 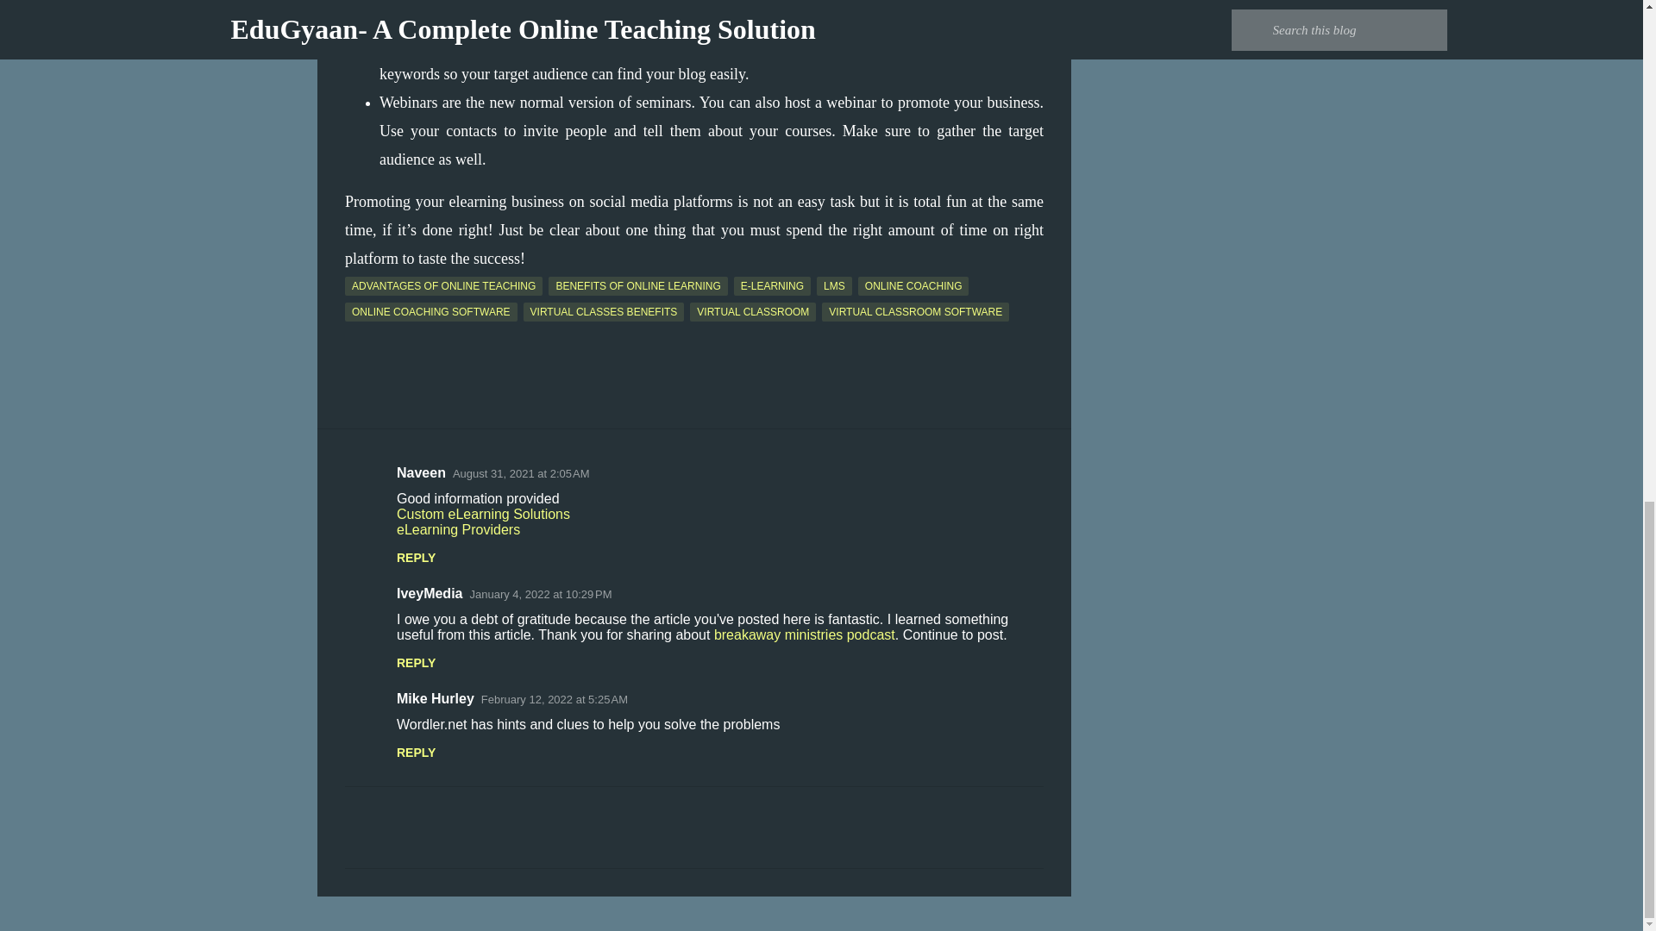 What do you see at coordinates (637, 286) in the screenshot?
I see `BENEFITS OF ONLINE LEARNING` at bounding box center [637, 286].